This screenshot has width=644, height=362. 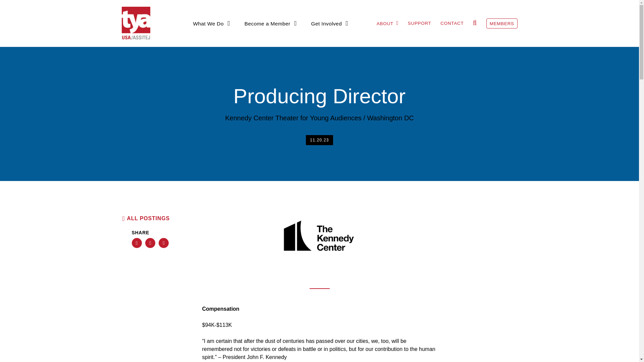 I want to click on Become a Member, so click(x=271, y=23).